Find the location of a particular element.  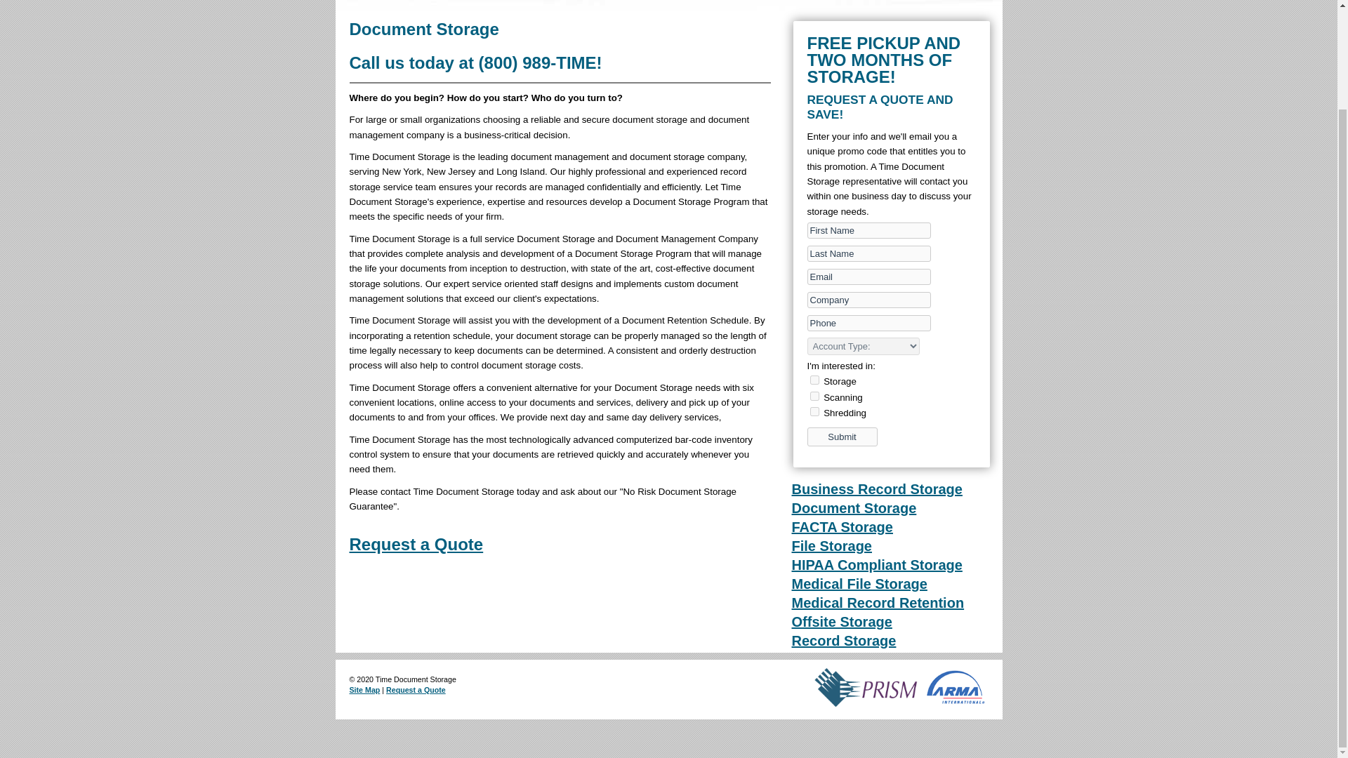

Record Storage is located at coordinates (844, 640).